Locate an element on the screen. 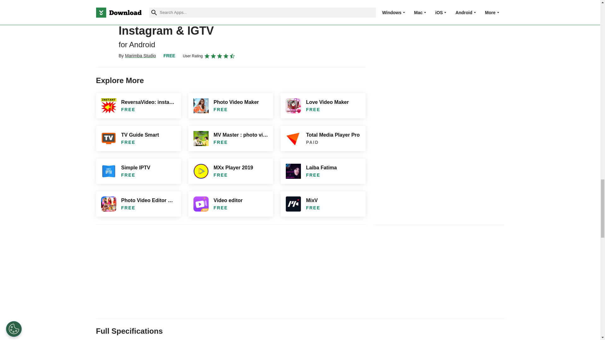  TV Guide Smart is located at coordinates (138, 138).